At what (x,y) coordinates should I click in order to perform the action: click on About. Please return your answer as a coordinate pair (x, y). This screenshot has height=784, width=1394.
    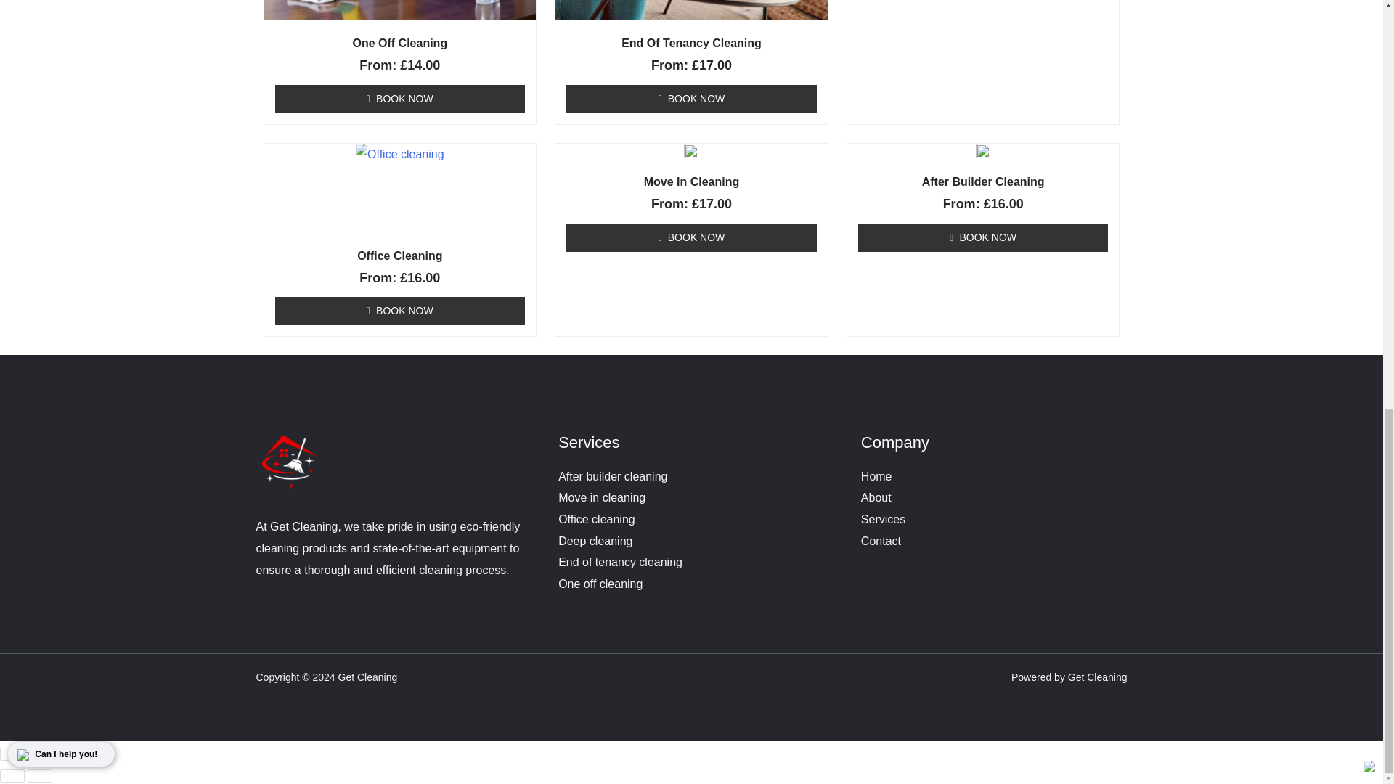
    Looking at the image, I should click on (876, 540).